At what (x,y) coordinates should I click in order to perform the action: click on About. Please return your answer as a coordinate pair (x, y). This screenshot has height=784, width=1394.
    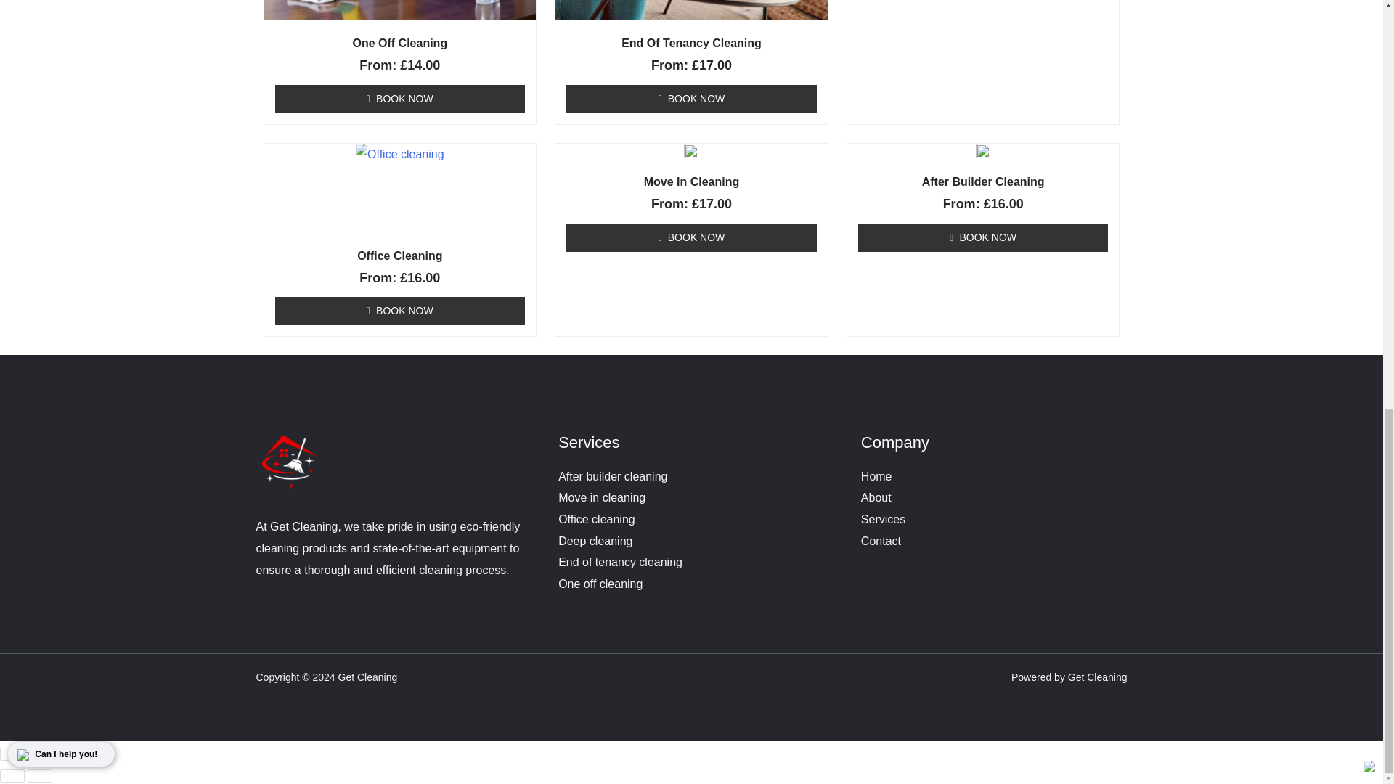
    Looking at the image, I should click on (876, 540).